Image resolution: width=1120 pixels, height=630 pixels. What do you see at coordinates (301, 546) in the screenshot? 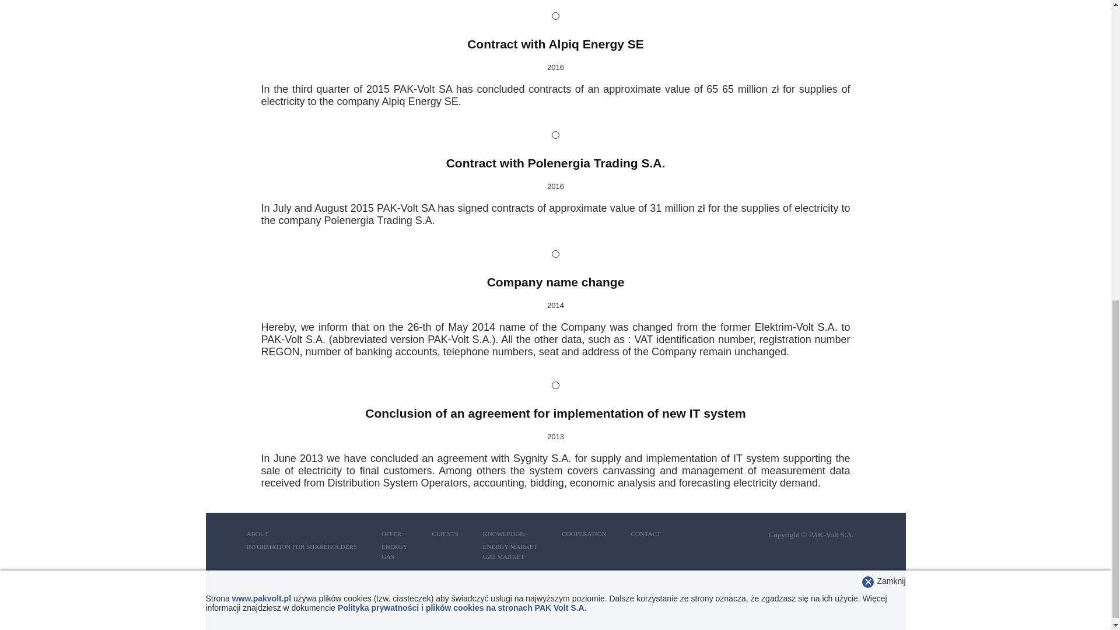
I see `INFORMATION FOR SHAREHOLDERS` at bounding box center [301, 546].